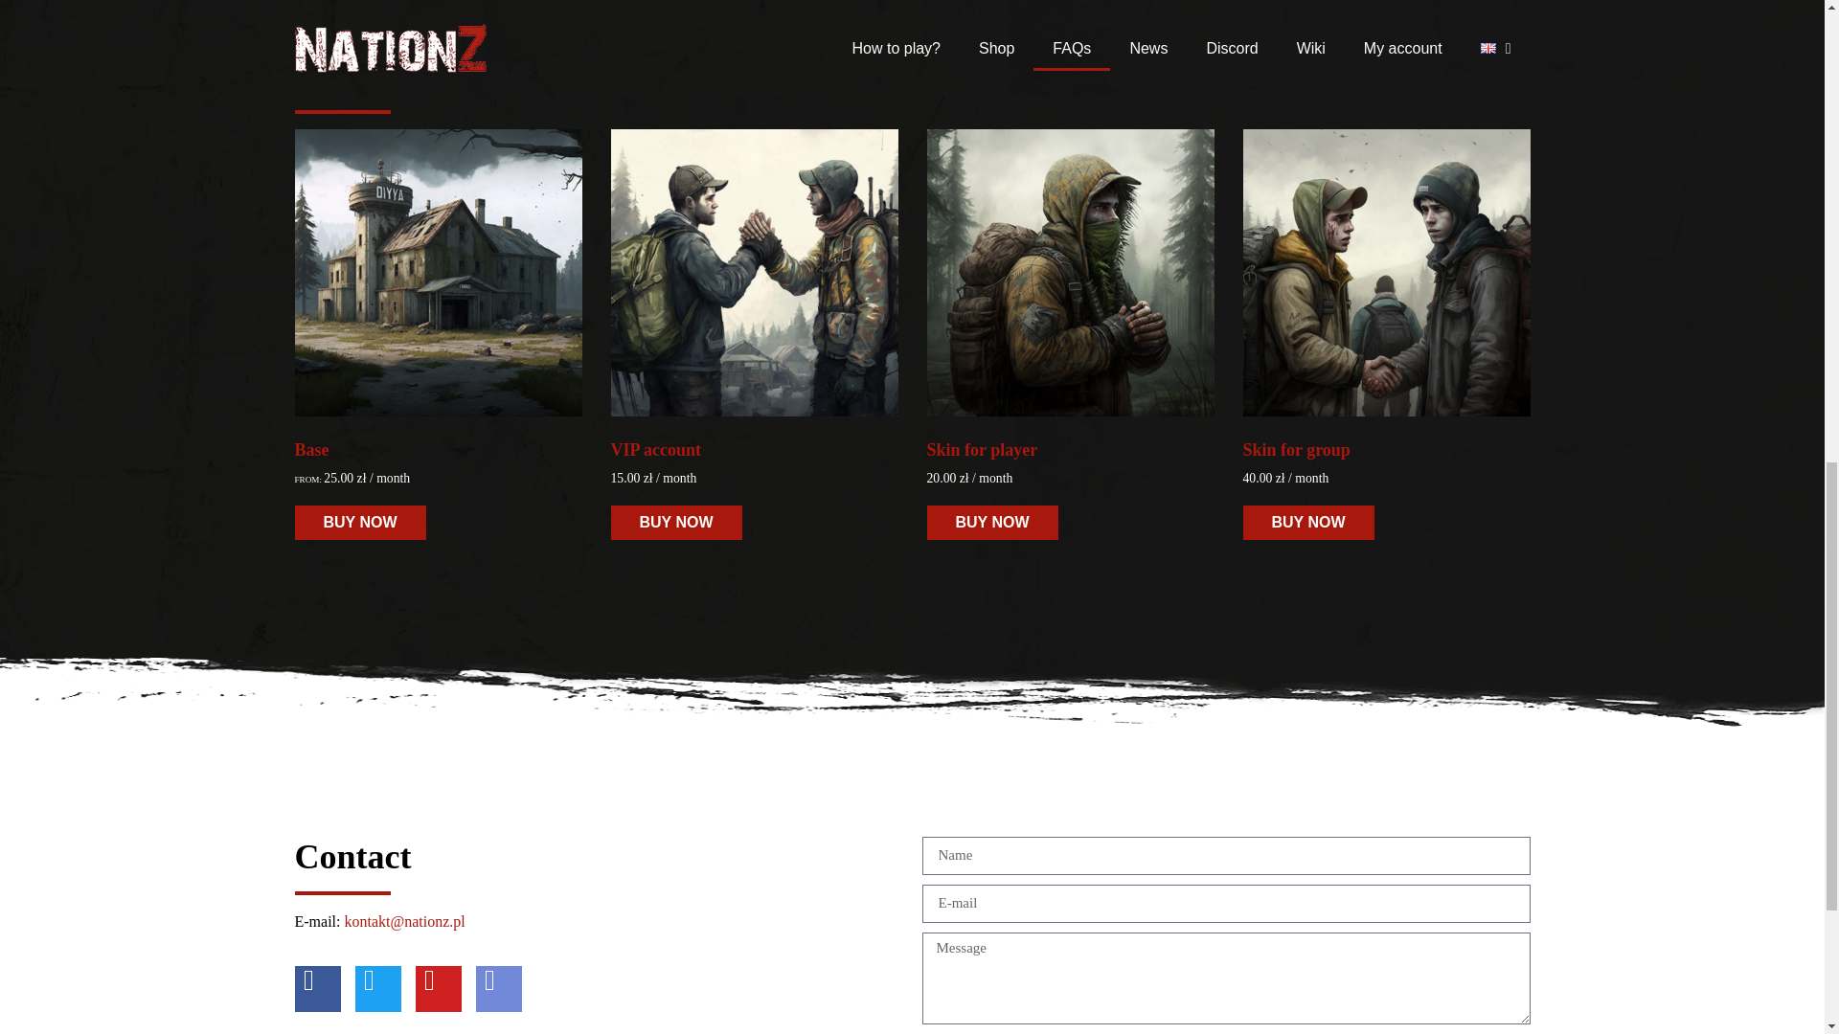 The height and width of the screenshot is (1034, 1839). What do you see at coordinates (992, 523) in the screenshot?
I see `BUY NOW` at bounding box center [992, 523].